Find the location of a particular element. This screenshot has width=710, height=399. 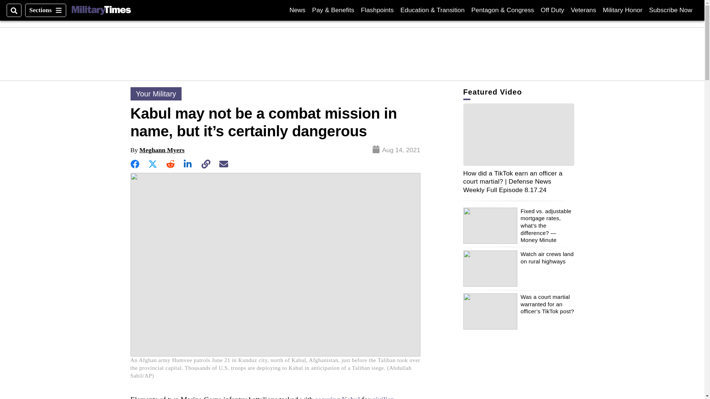

Military Honor is located at coordinates (623, 10).